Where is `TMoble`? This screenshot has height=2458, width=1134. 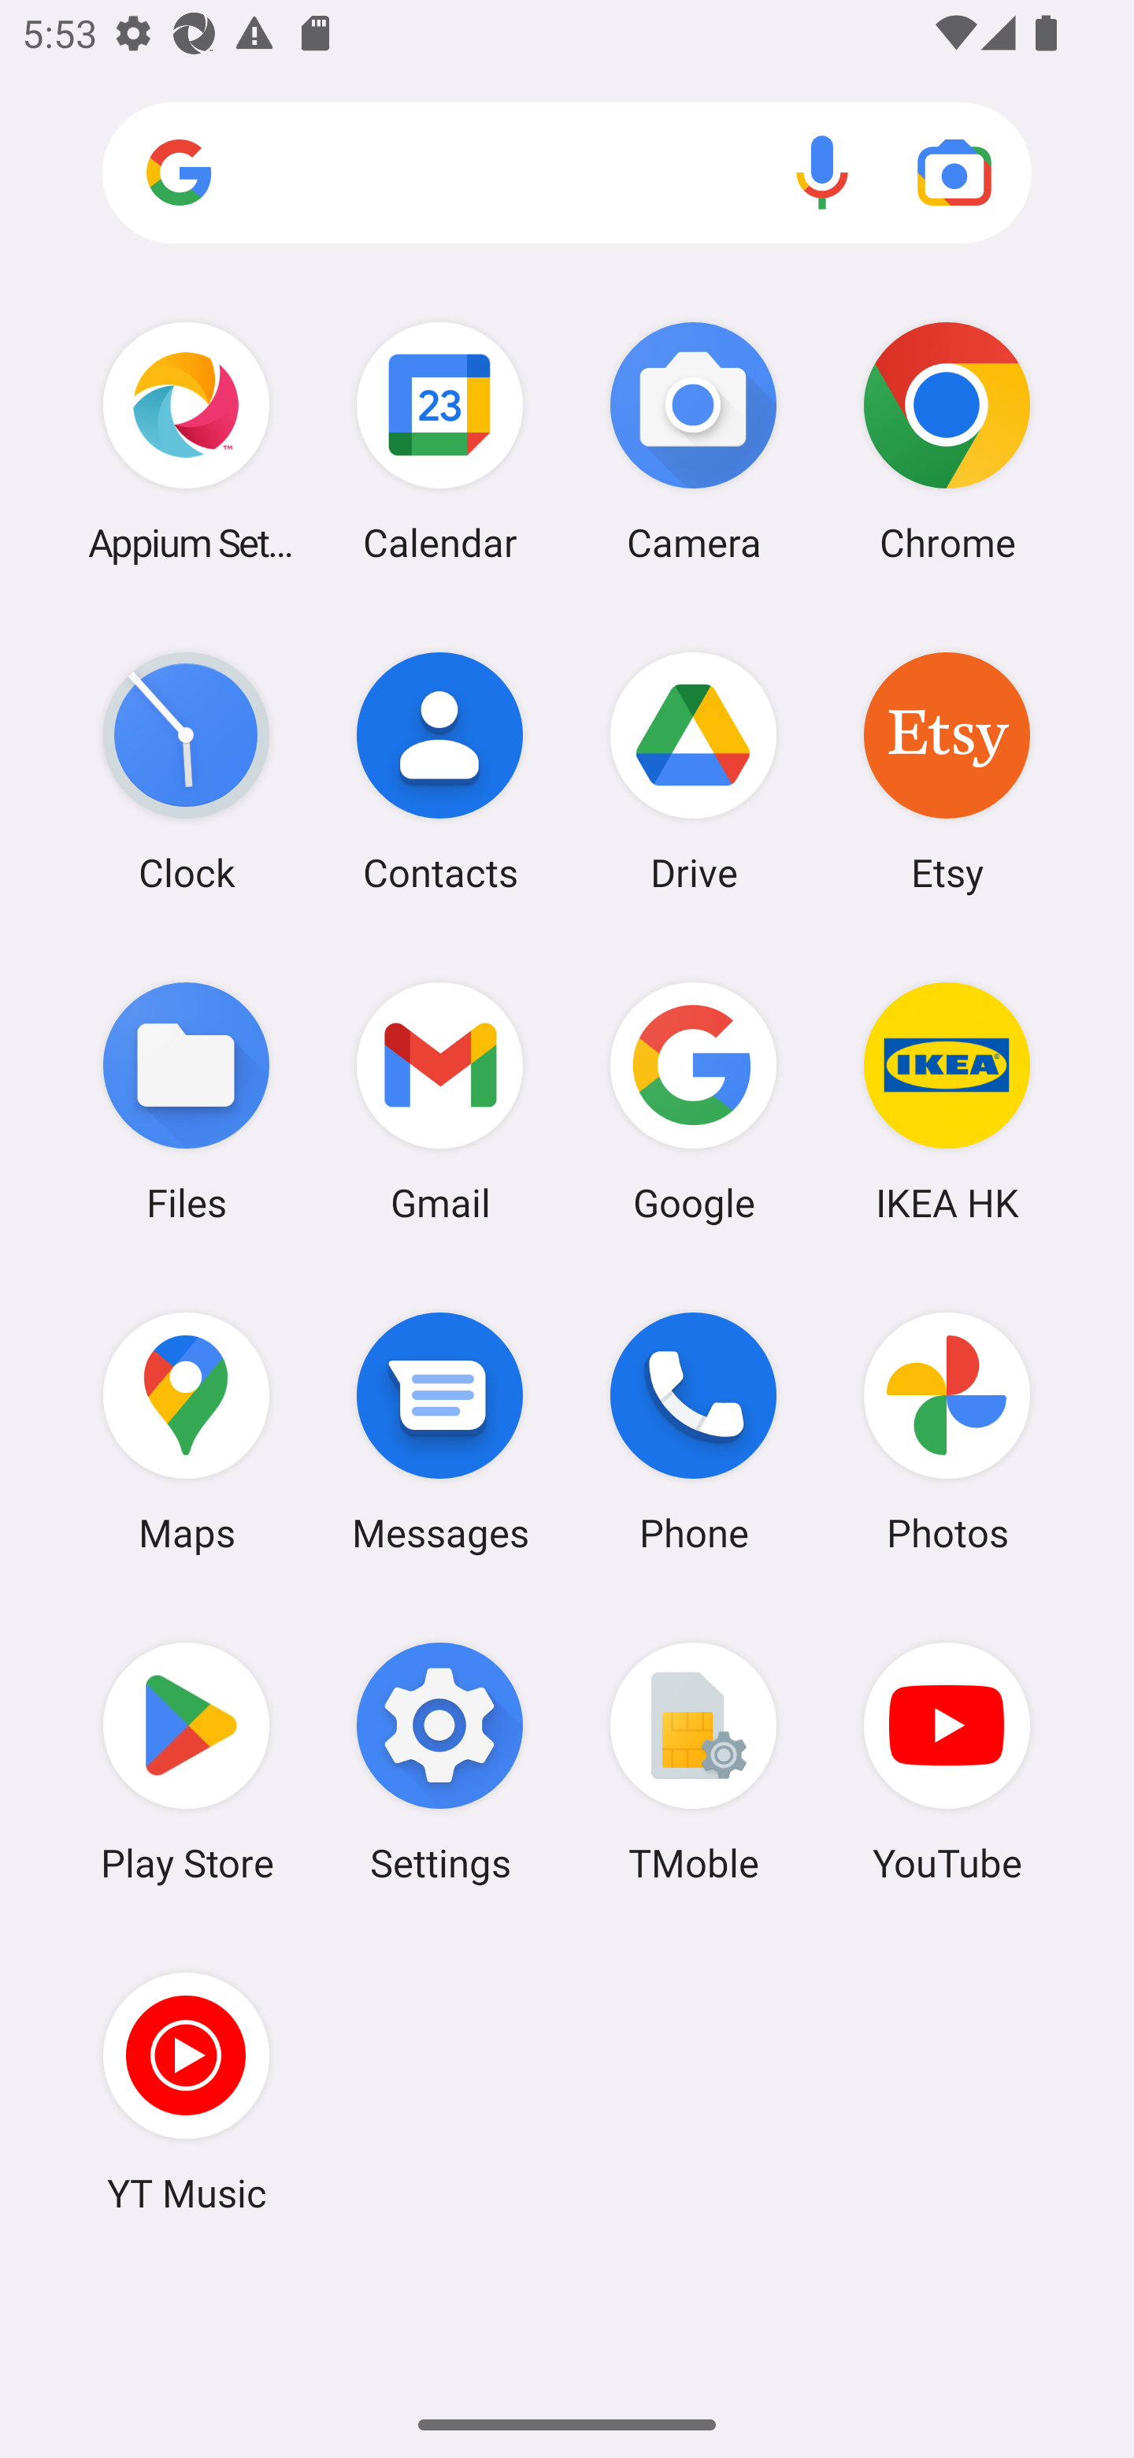 TMoble is located at coordinates (694, 1762).